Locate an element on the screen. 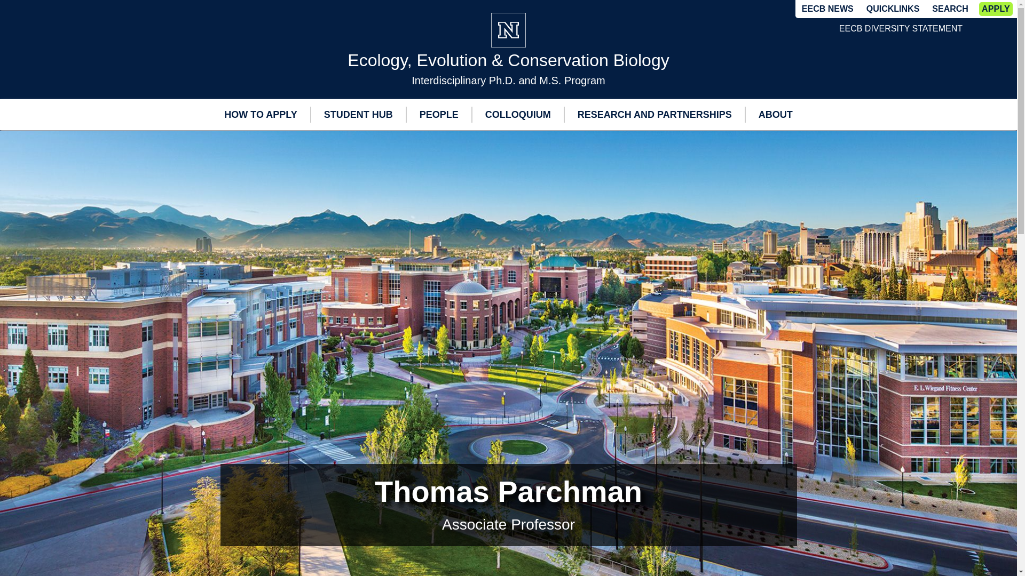 The image size is (1025, 576). SEARCH is located at coordinates (950, 9).